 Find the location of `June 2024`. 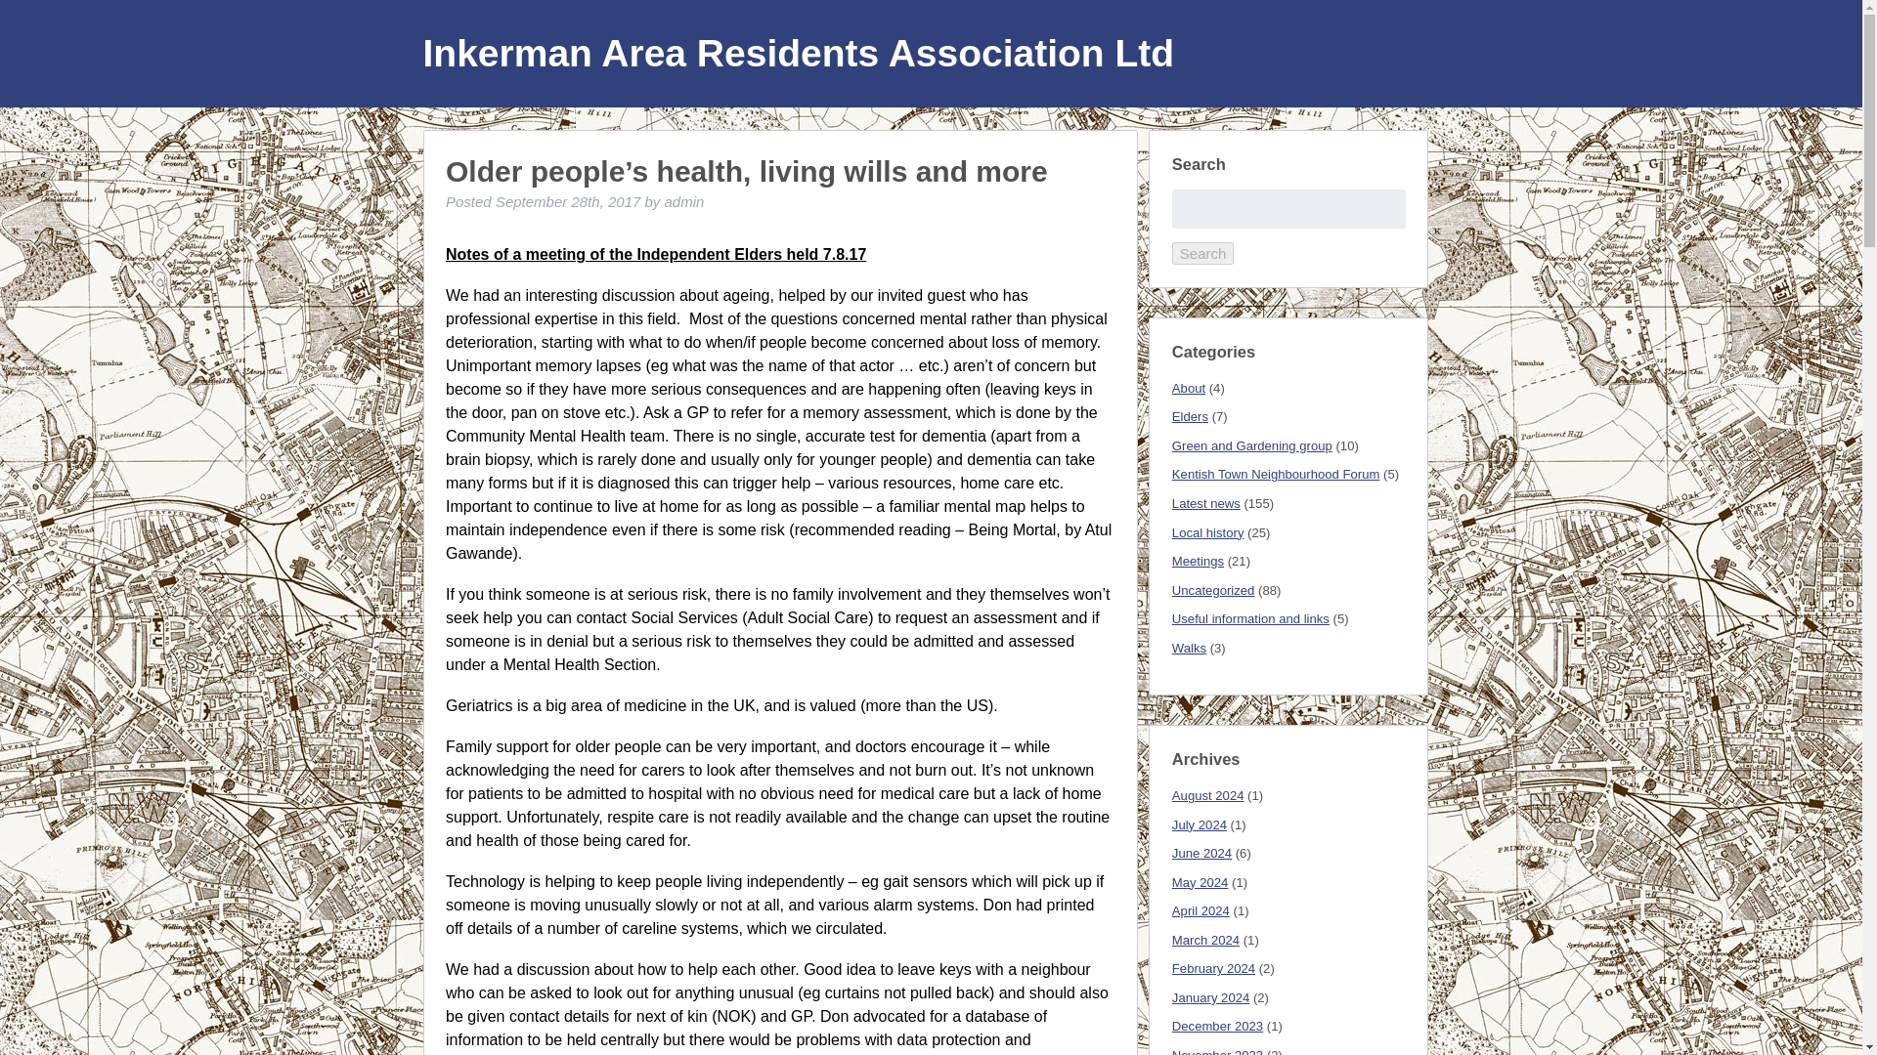

June 2024 is located at coordinates (1200, 854).